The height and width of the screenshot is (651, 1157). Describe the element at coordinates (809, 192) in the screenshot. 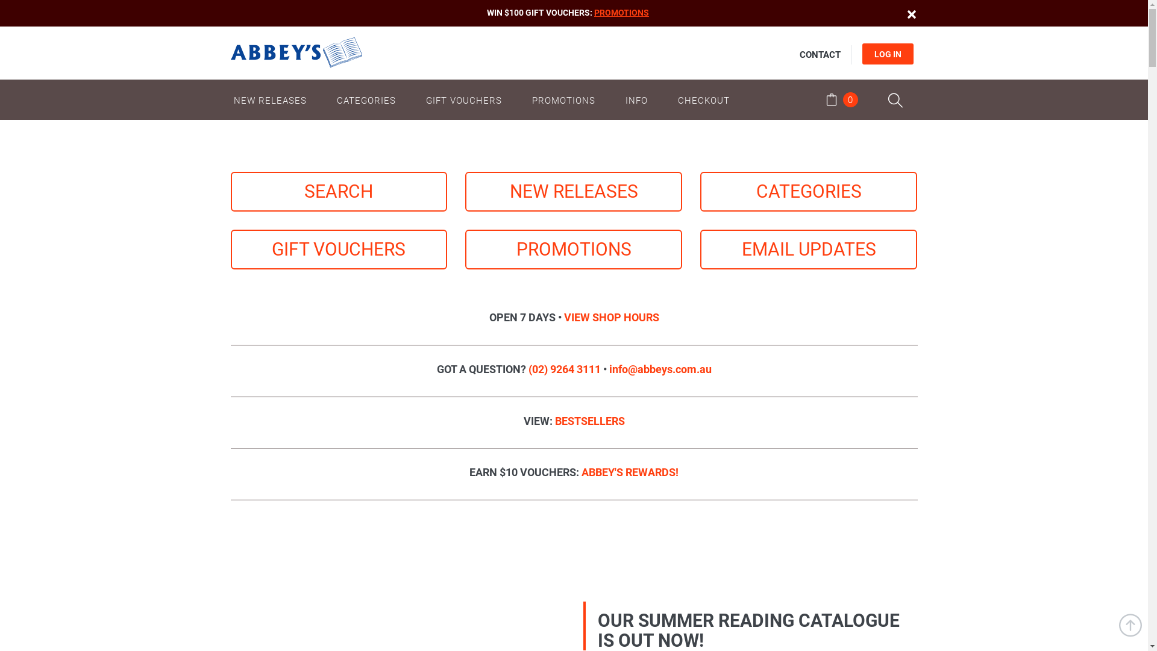

I see `CATEGORIES` at that location.